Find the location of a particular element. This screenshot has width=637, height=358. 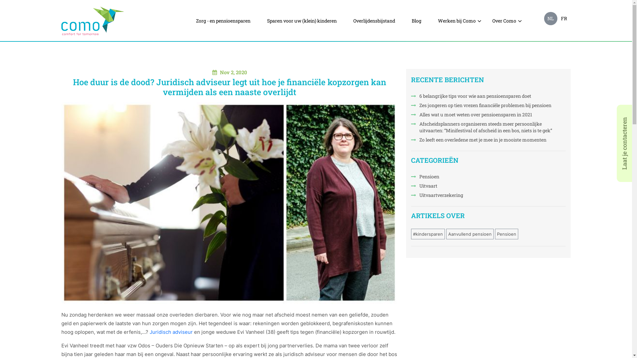

Over Como is located at coordinates (504, 21).